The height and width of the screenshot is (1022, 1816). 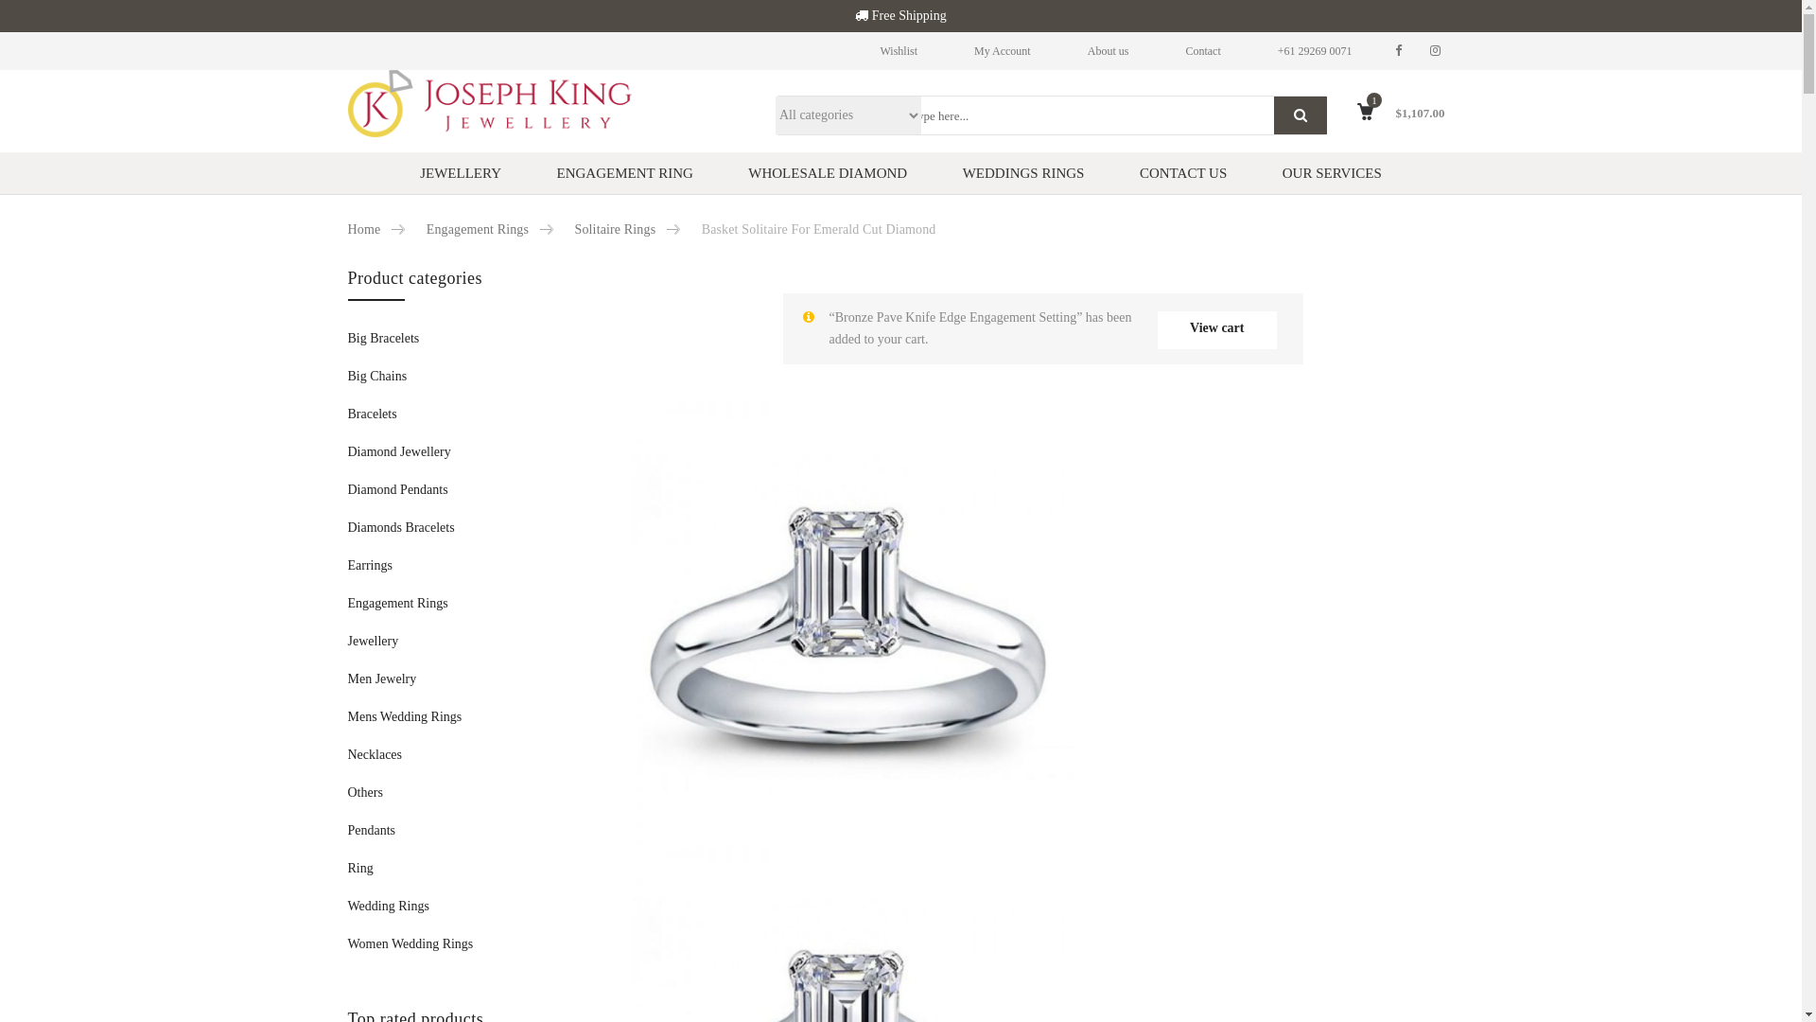 I want to click on Engagement Rings, so click(x=478, y=229).